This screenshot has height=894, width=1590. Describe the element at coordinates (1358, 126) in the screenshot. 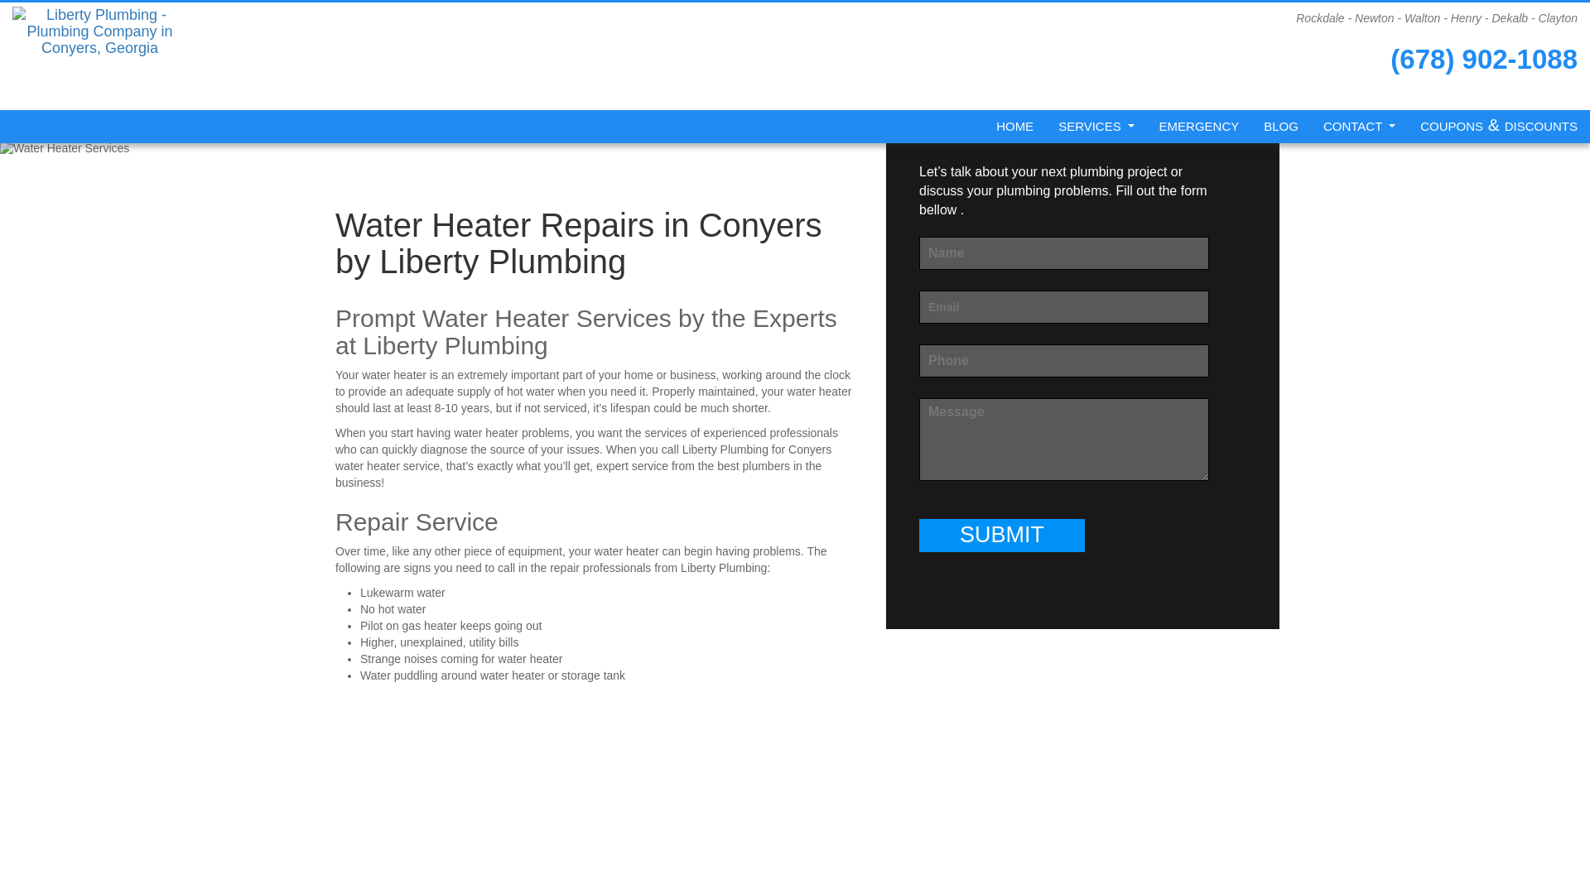

I see `Contact Liberty Plumbing` at that location.